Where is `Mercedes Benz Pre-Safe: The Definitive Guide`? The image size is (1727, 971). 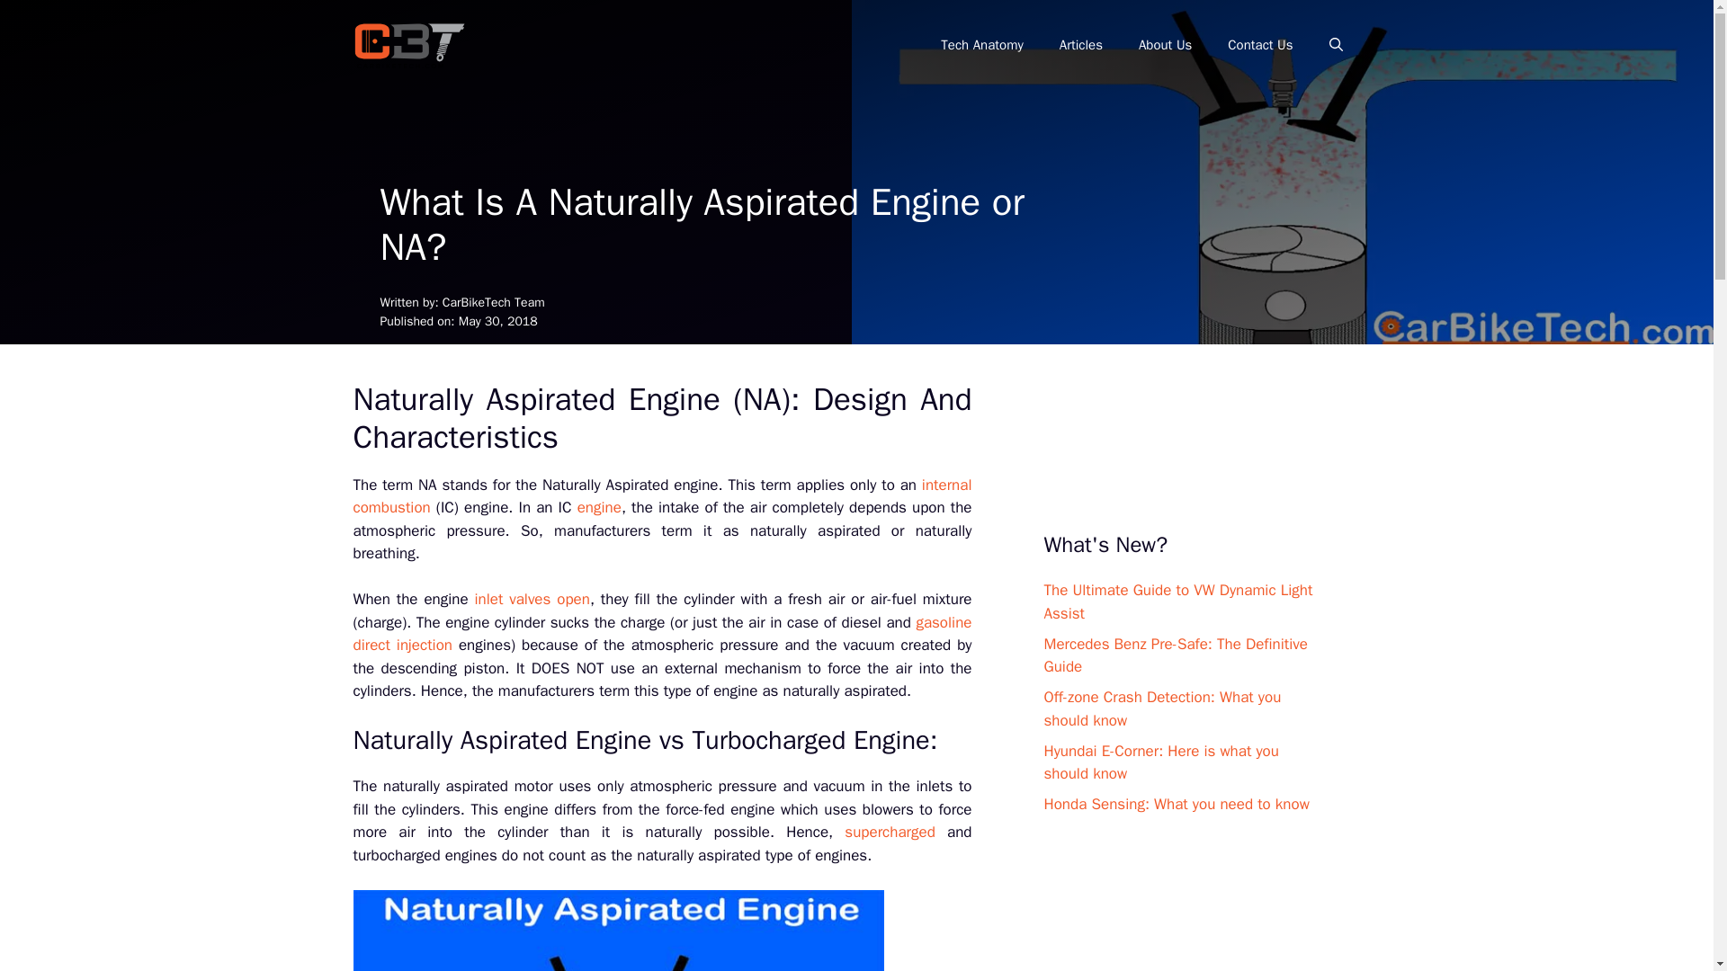
Mercedes Benz Pre-Safe: The Definitive Guide is located at coordinates (1175, 655).